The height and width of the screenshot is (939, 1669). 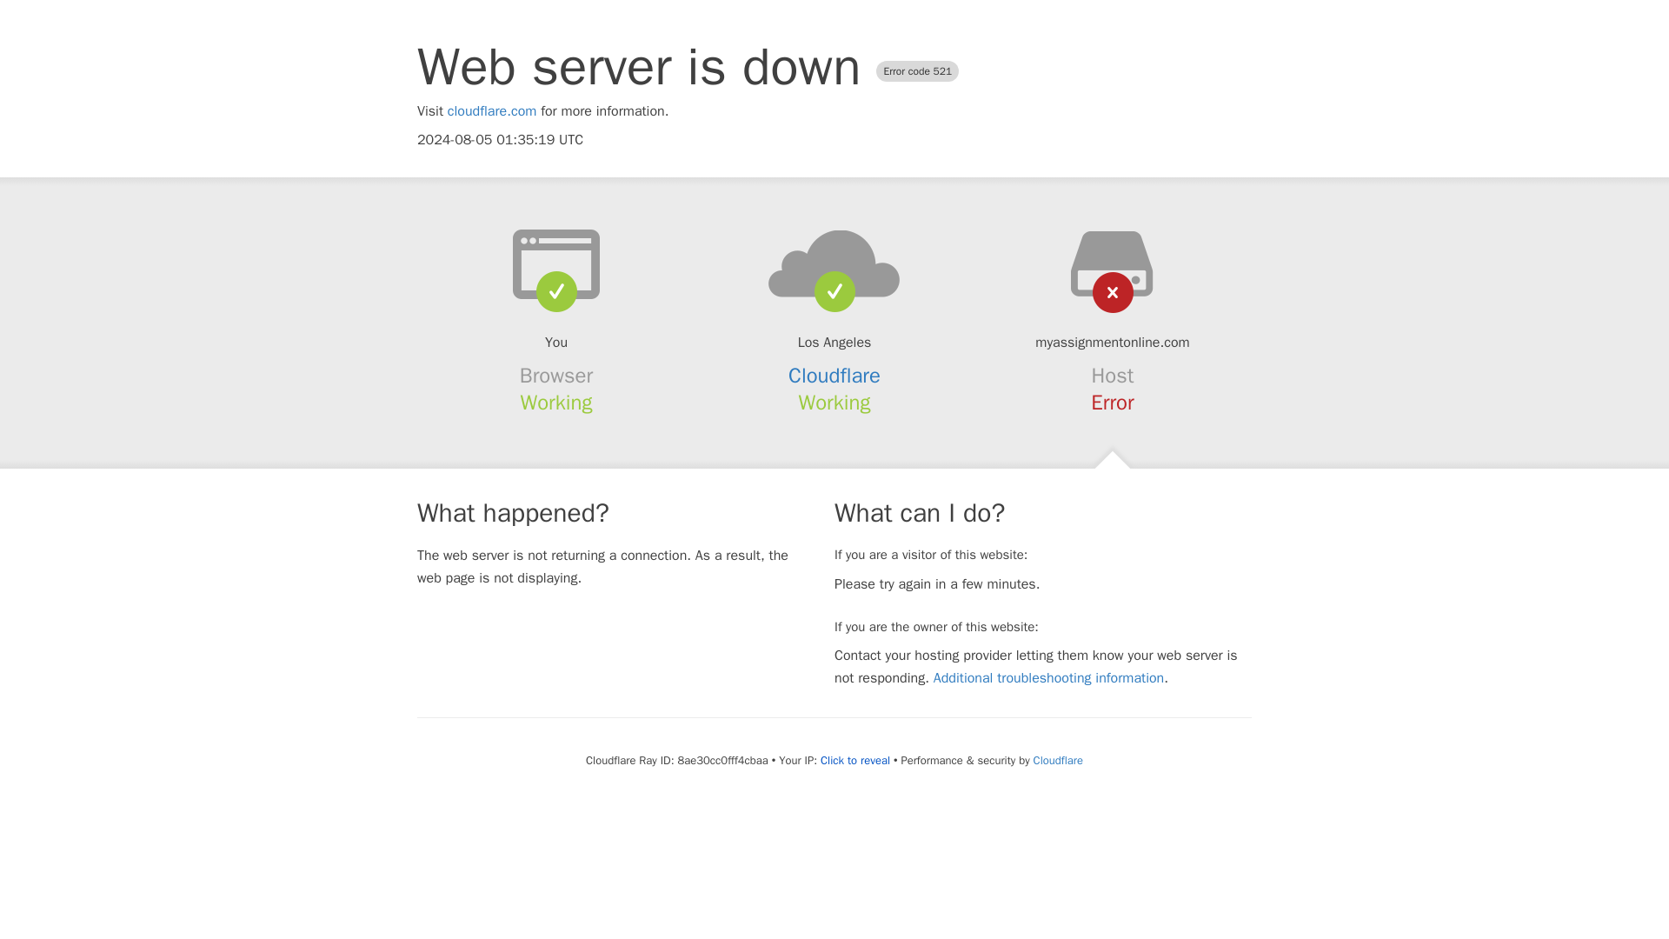 What do you see at coordinates (834, 376) in the screenshot?
I see `Cloudflare` at bounding box center [834, 376].